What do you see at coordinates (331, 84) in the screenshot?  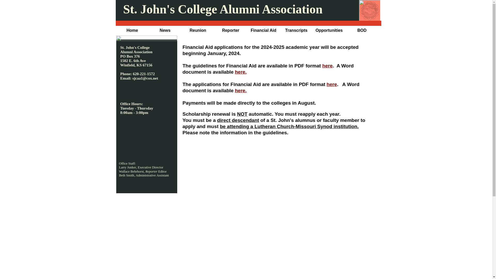 I see `2024-25 Financial Aid Application PDF` at bounding box center [331, 84].